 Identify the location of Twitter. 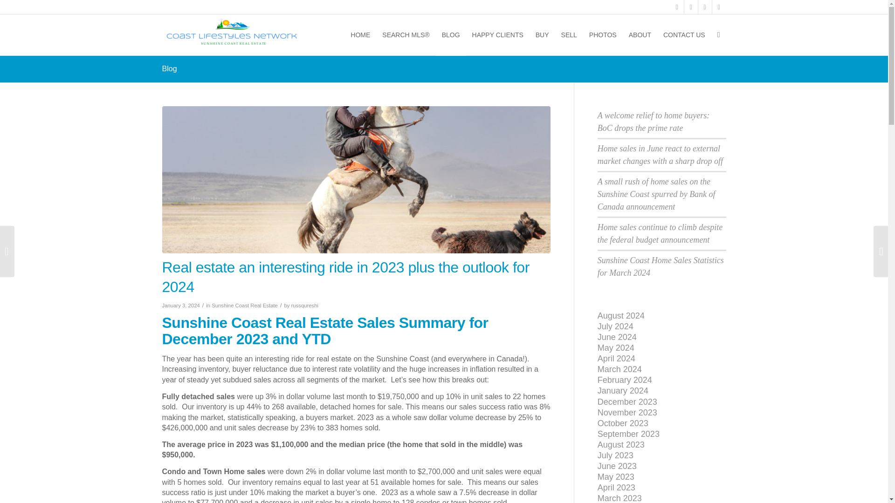
(691, 7).